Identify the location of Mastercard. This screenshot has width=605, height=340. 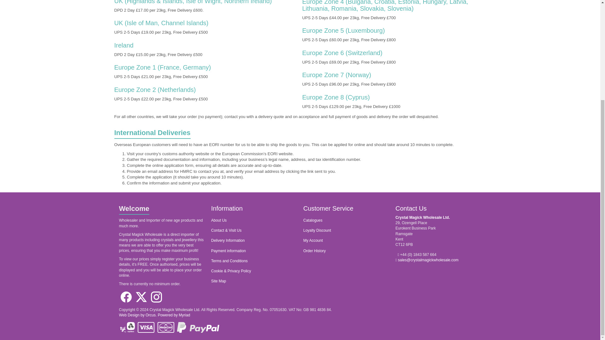
(166, 327).